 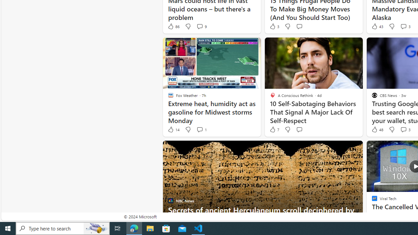 What do you see at coordinates (299, 129) in the screenshot?
I see `Start the conversation` at bounding box center [299, 129].